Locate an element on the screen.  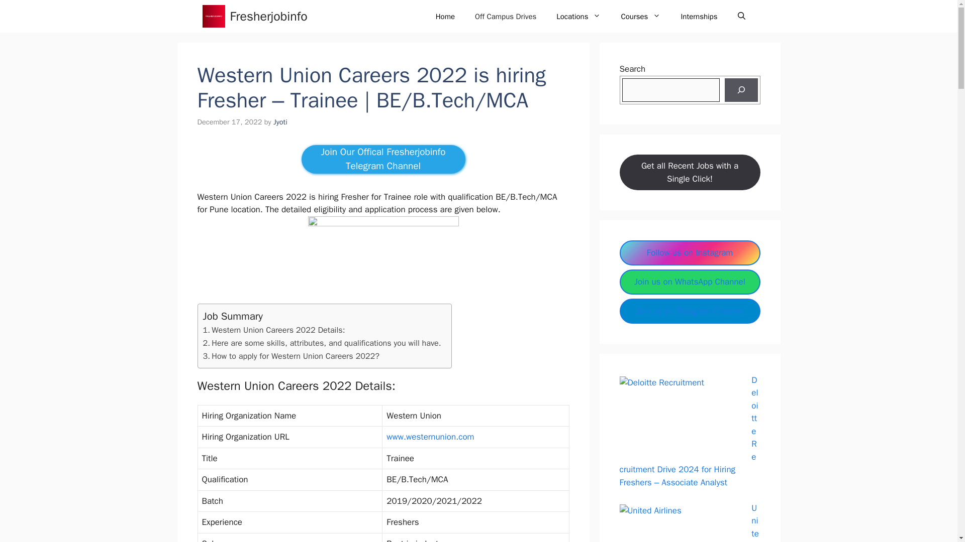
Locations is located at coordinates (578, 16).